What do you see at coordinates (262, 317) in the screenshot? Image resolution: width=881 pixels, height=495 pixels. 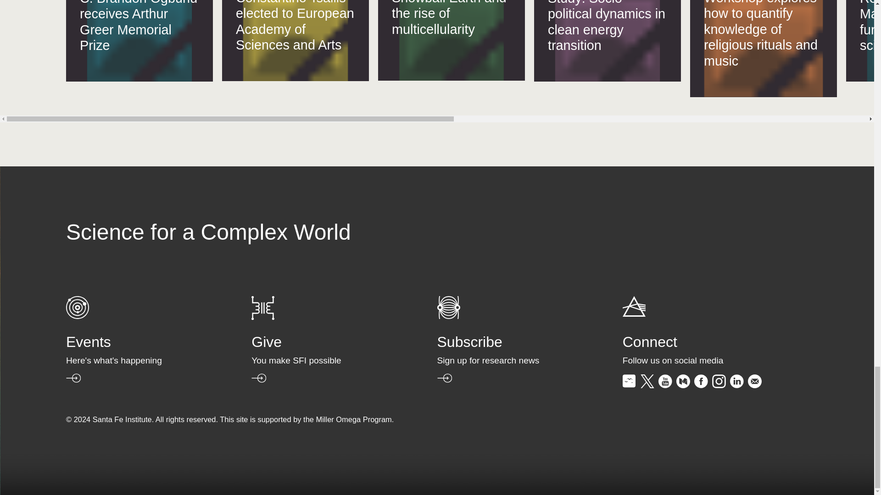 I see `Give` at bounding box center [262, 317].